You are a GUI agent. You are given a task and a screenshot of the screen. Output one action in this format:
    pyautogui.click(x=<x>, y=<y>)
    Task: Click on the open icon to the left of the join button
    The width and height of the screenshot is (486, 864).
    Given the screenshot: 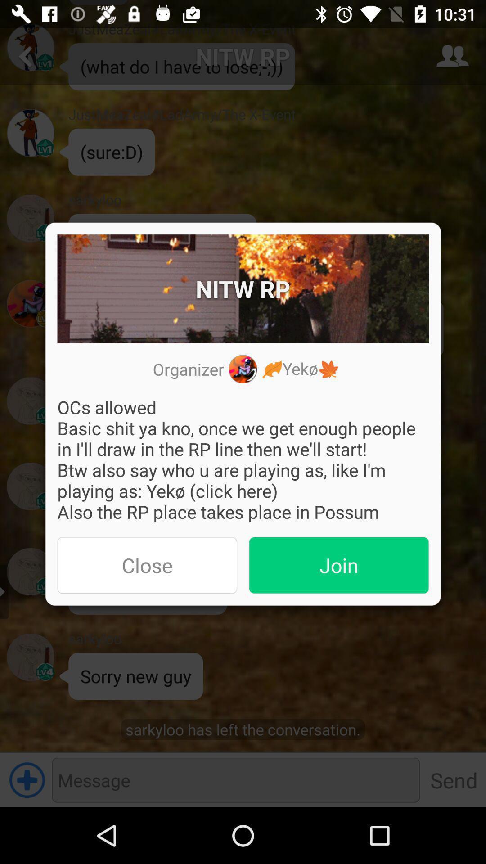 What is the action you would take?
    pyautogui.click(x=147, y=565)
    